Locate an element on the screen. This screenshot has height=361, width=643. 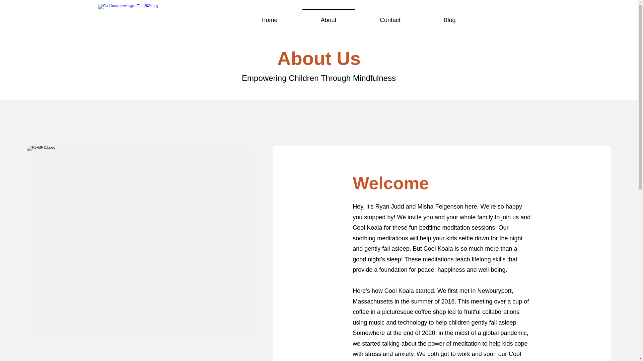
About is located at coordinates (328, 17).